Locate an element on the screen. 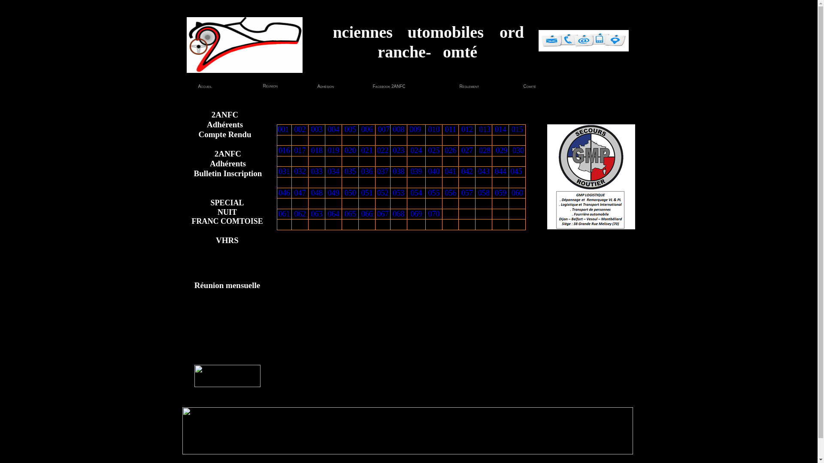  061 is located at coordinates (284, 213).